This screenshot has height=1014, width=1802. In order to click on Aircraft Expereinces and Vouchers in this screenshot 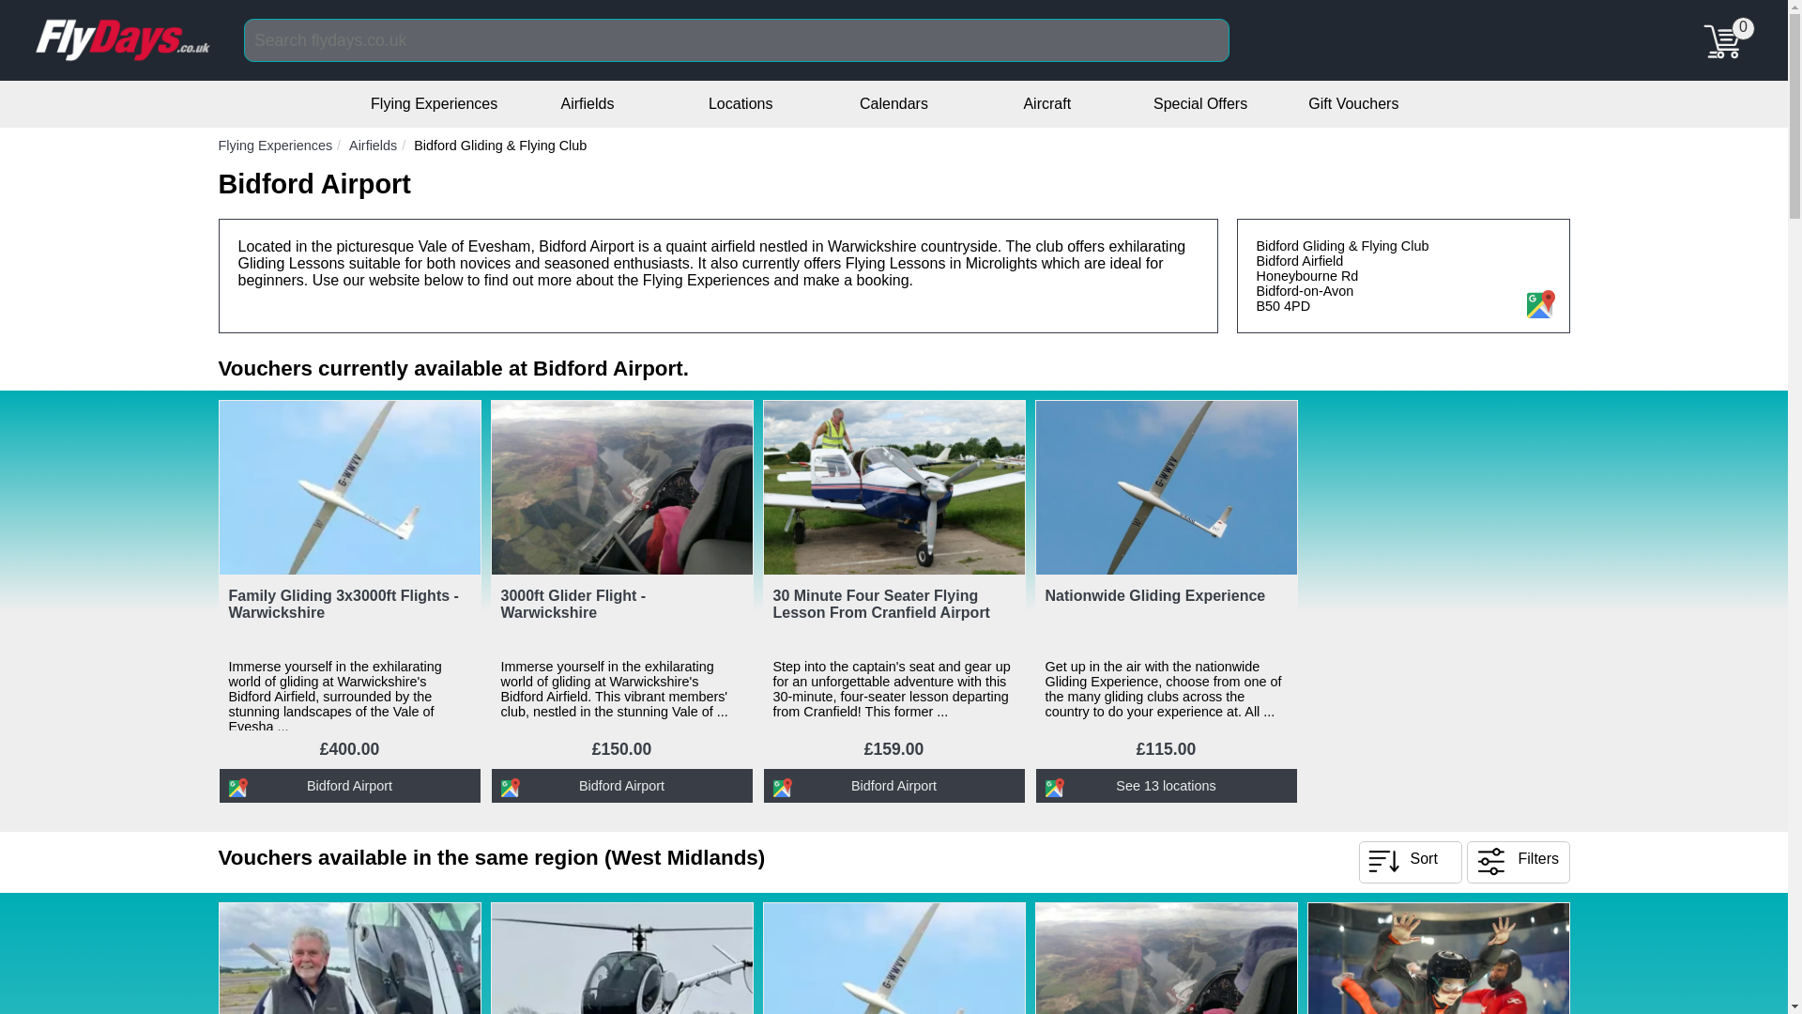, I will do `click(1046, 103)`.